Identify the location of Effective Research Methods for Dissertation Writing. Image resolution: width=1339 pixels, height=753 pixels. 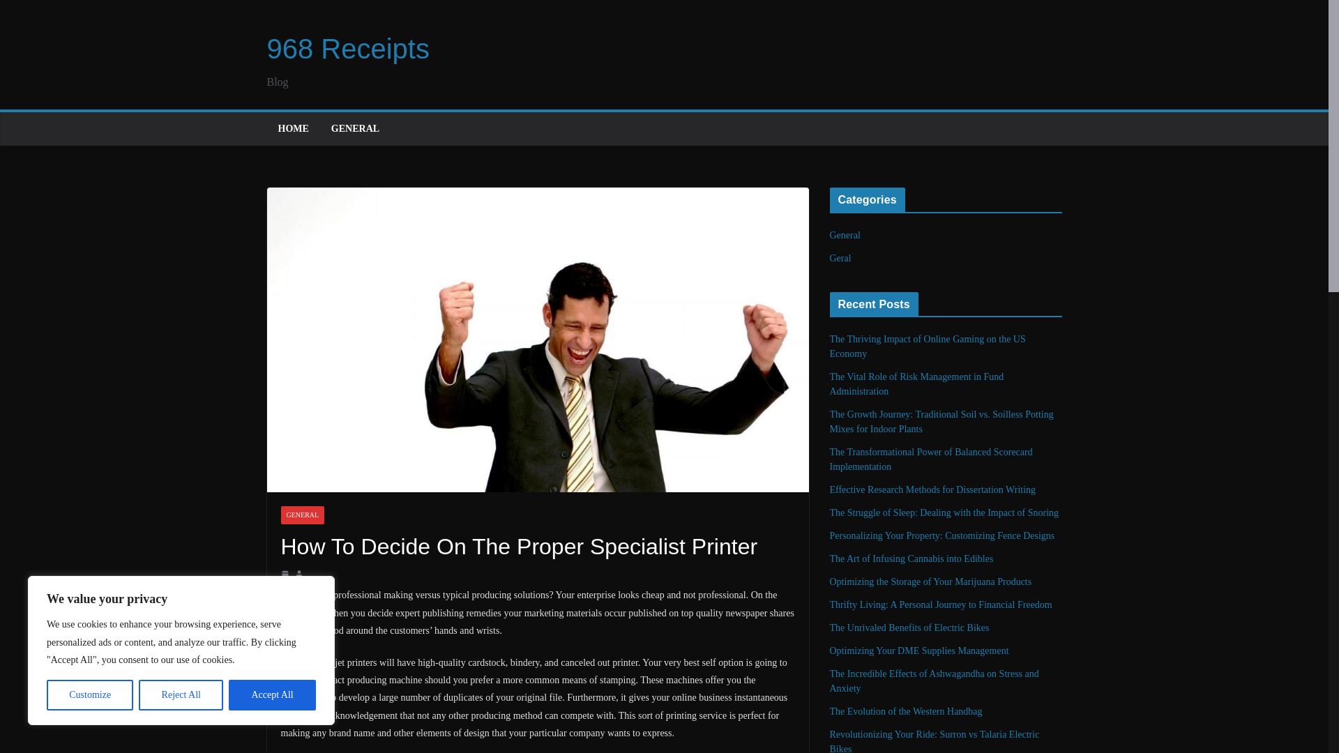
(933, 489).